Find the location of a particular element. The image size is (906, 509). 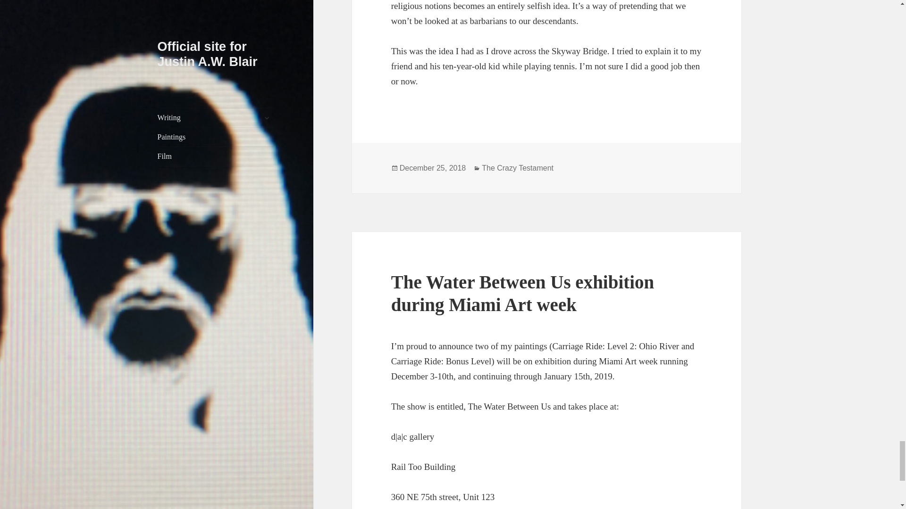

The Crazy Testament is located at coordinates (518, 168).